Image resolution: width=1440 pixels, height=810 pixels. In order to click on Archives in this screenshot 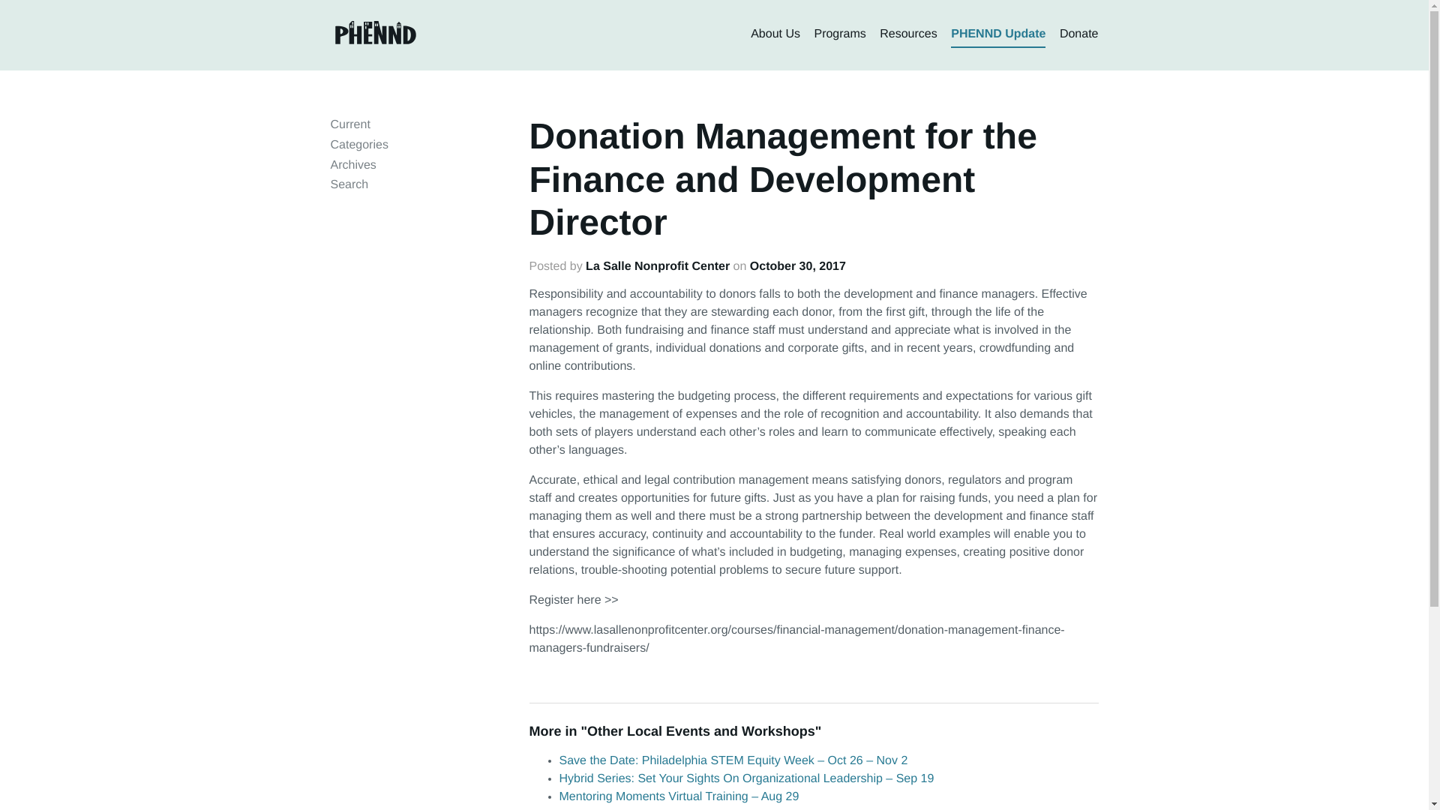, I will do `click(352, 165)`.